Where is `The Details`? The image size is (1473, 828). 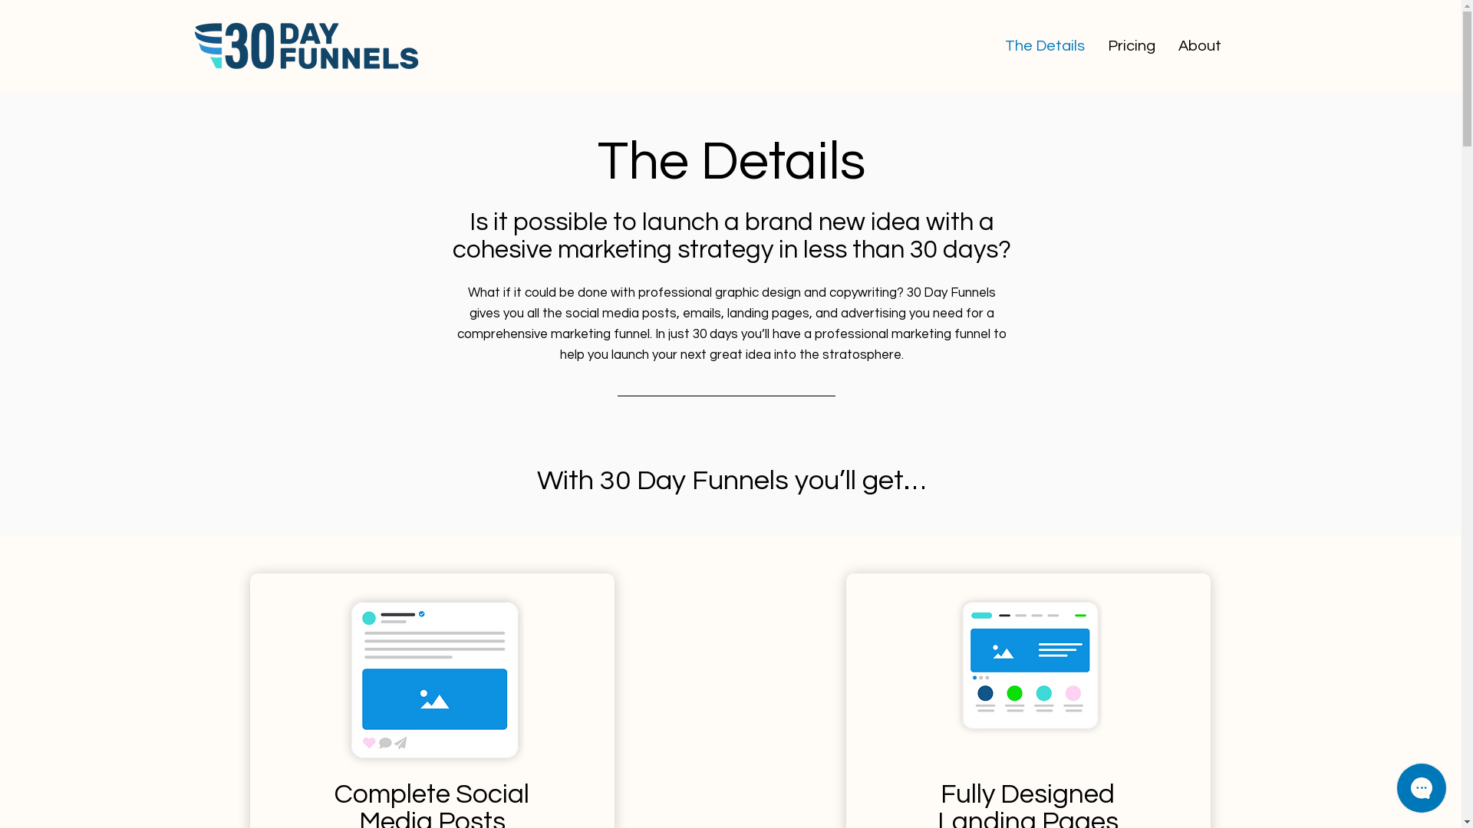 The Details is located at coordinates (1045, 46).